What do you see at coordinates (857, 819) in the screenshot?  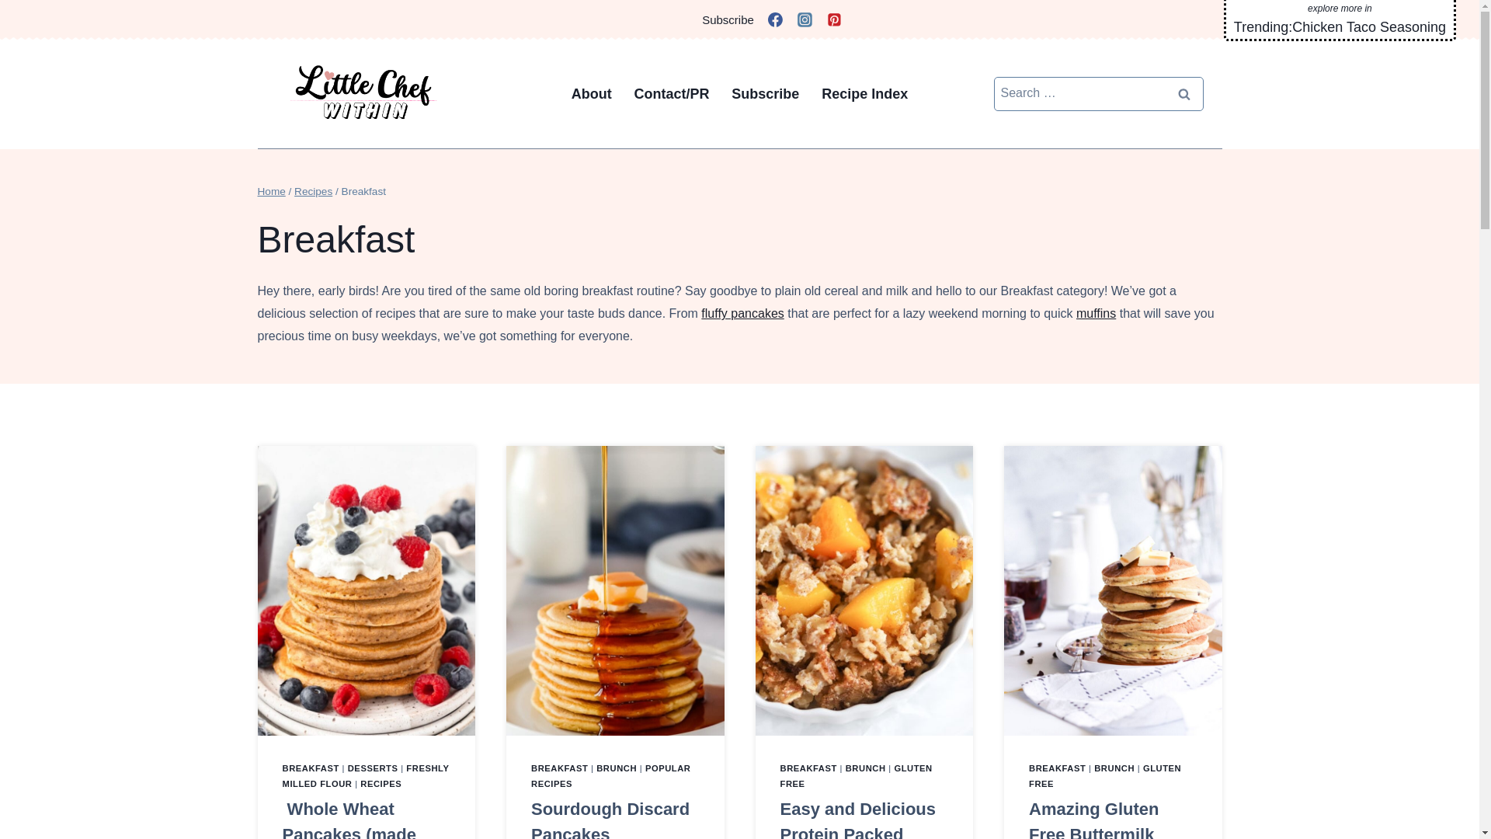 I see `Easy and Delicious Protein Packed Baked Oatmeal` at bounding box center [857, 819].